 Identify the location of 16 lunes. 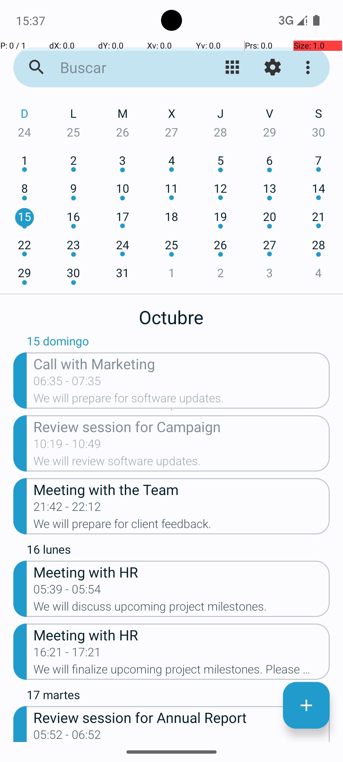
(178, 551).